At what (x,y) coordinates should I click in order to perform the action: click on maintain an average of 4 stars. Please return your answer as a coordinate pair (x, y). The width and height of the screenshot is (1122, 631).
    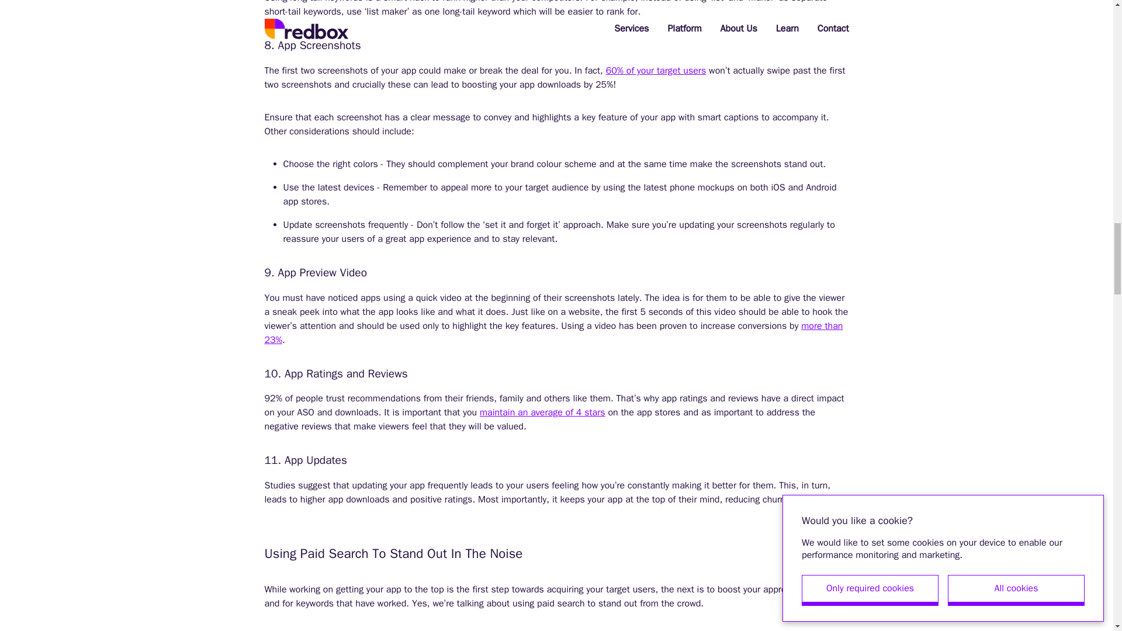
    Looking at the image, I should click on (542, 412).